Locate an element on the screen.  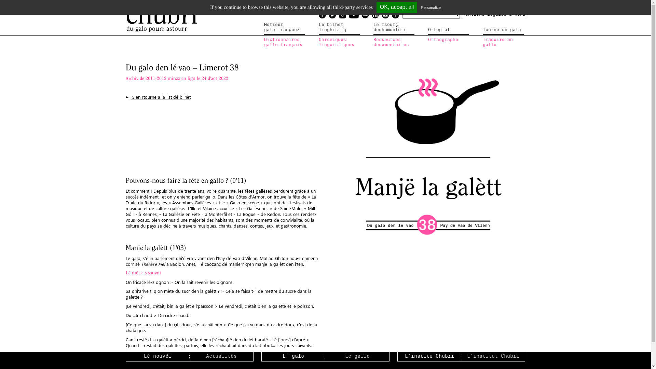
linkedin is located at coordinates (375, 14).